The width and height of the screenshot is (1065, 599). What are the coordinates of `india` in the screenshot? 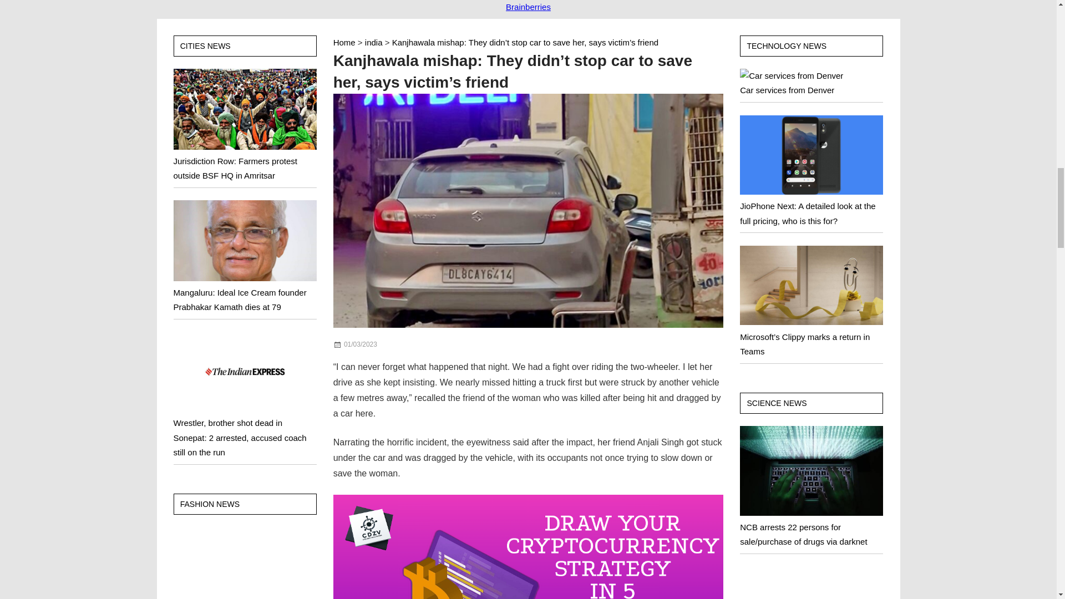 It's located at (374, 42).